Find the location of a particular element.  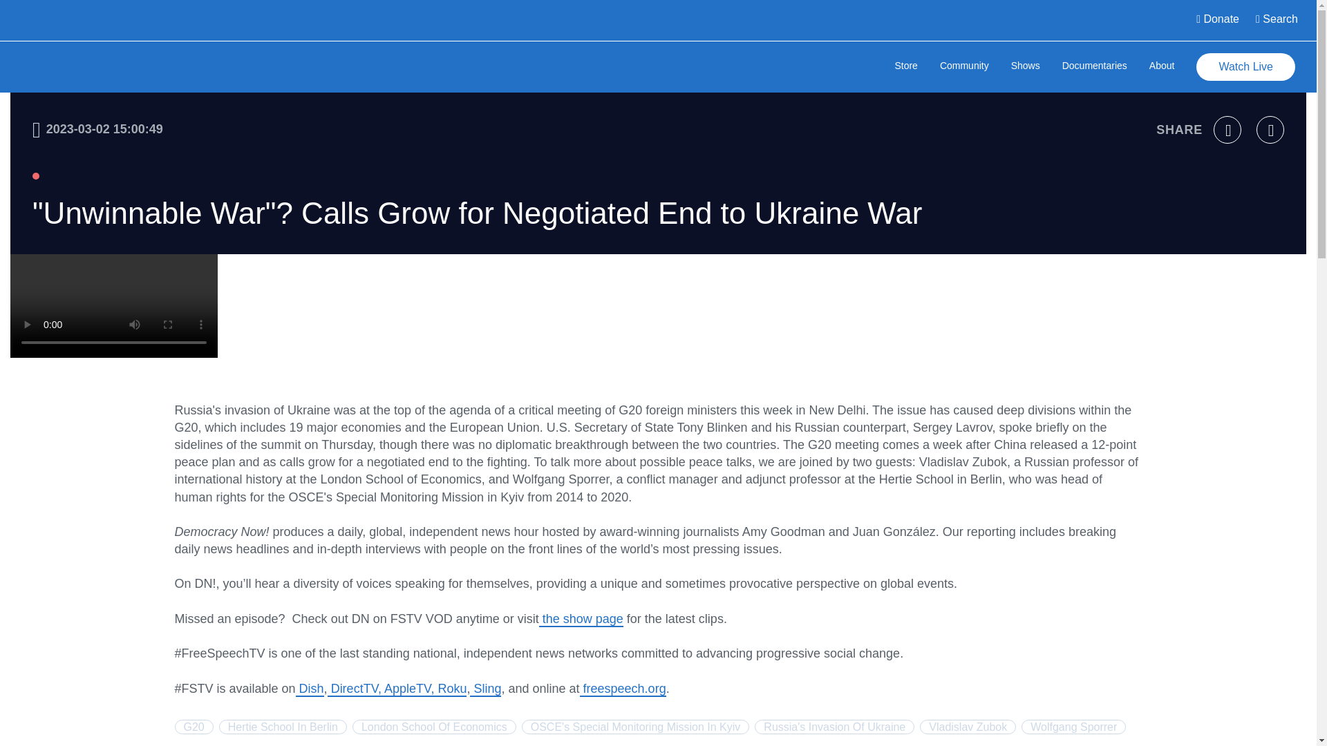

Community is located at coordinates (963, 66).